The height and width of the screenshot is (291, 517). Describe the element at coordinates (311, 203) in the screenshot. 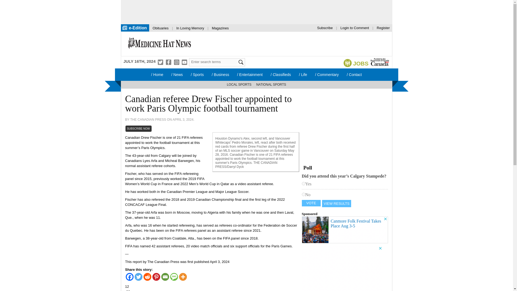

I see `   Vote   ` at that location.